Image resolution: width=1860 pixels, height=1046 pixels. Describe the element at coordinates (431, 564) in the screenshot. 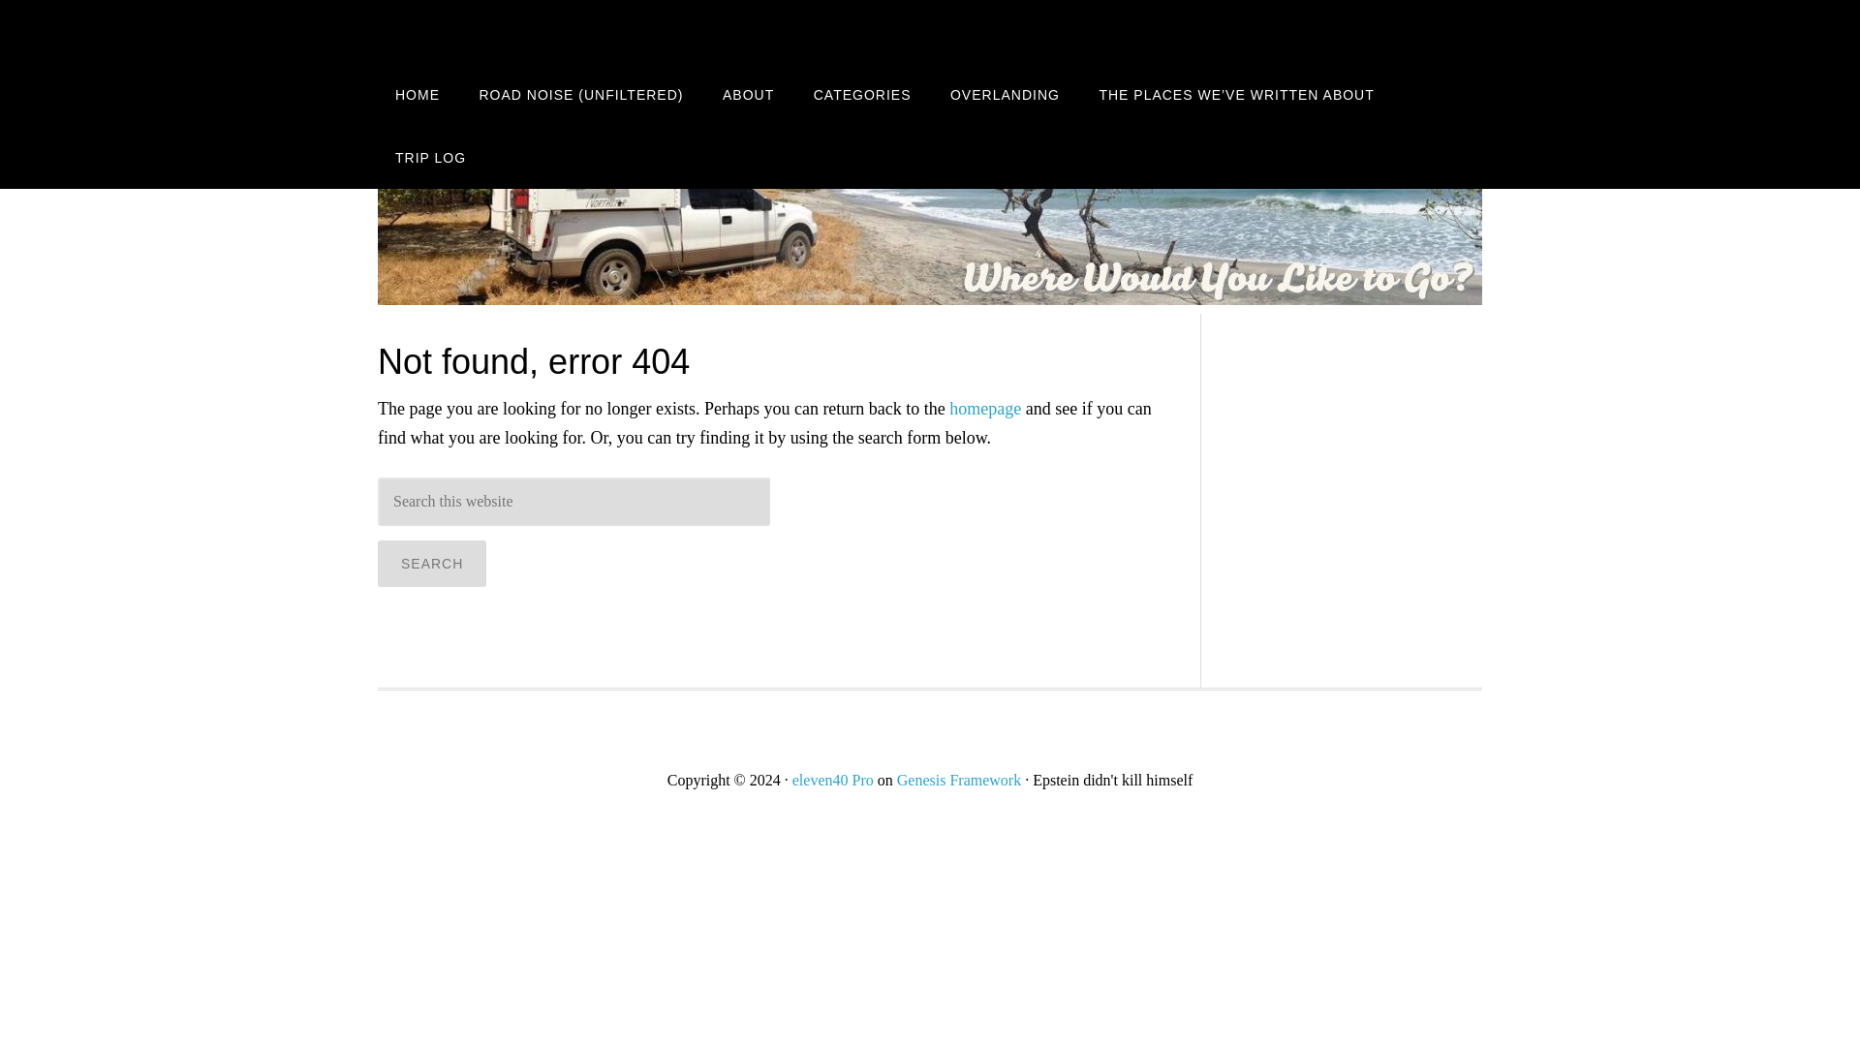

I see `Search` at that location.